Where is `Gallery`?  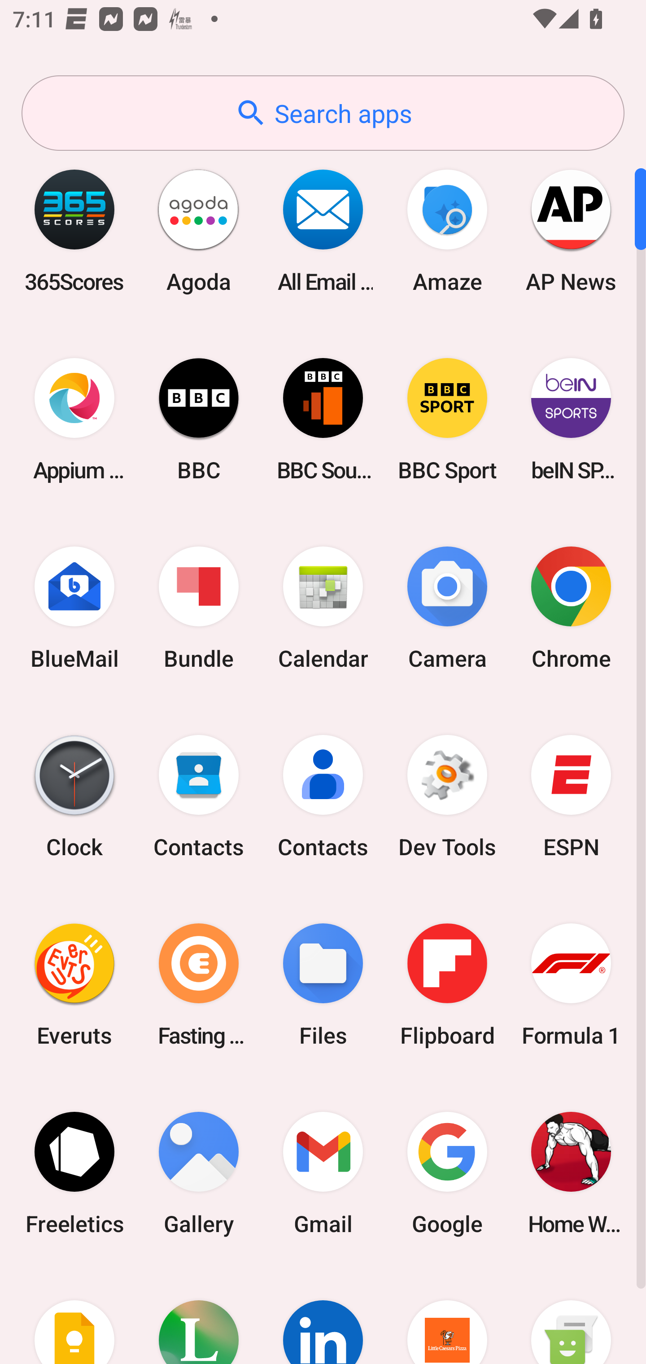 Gallery is located at coordinates (199, 1173).